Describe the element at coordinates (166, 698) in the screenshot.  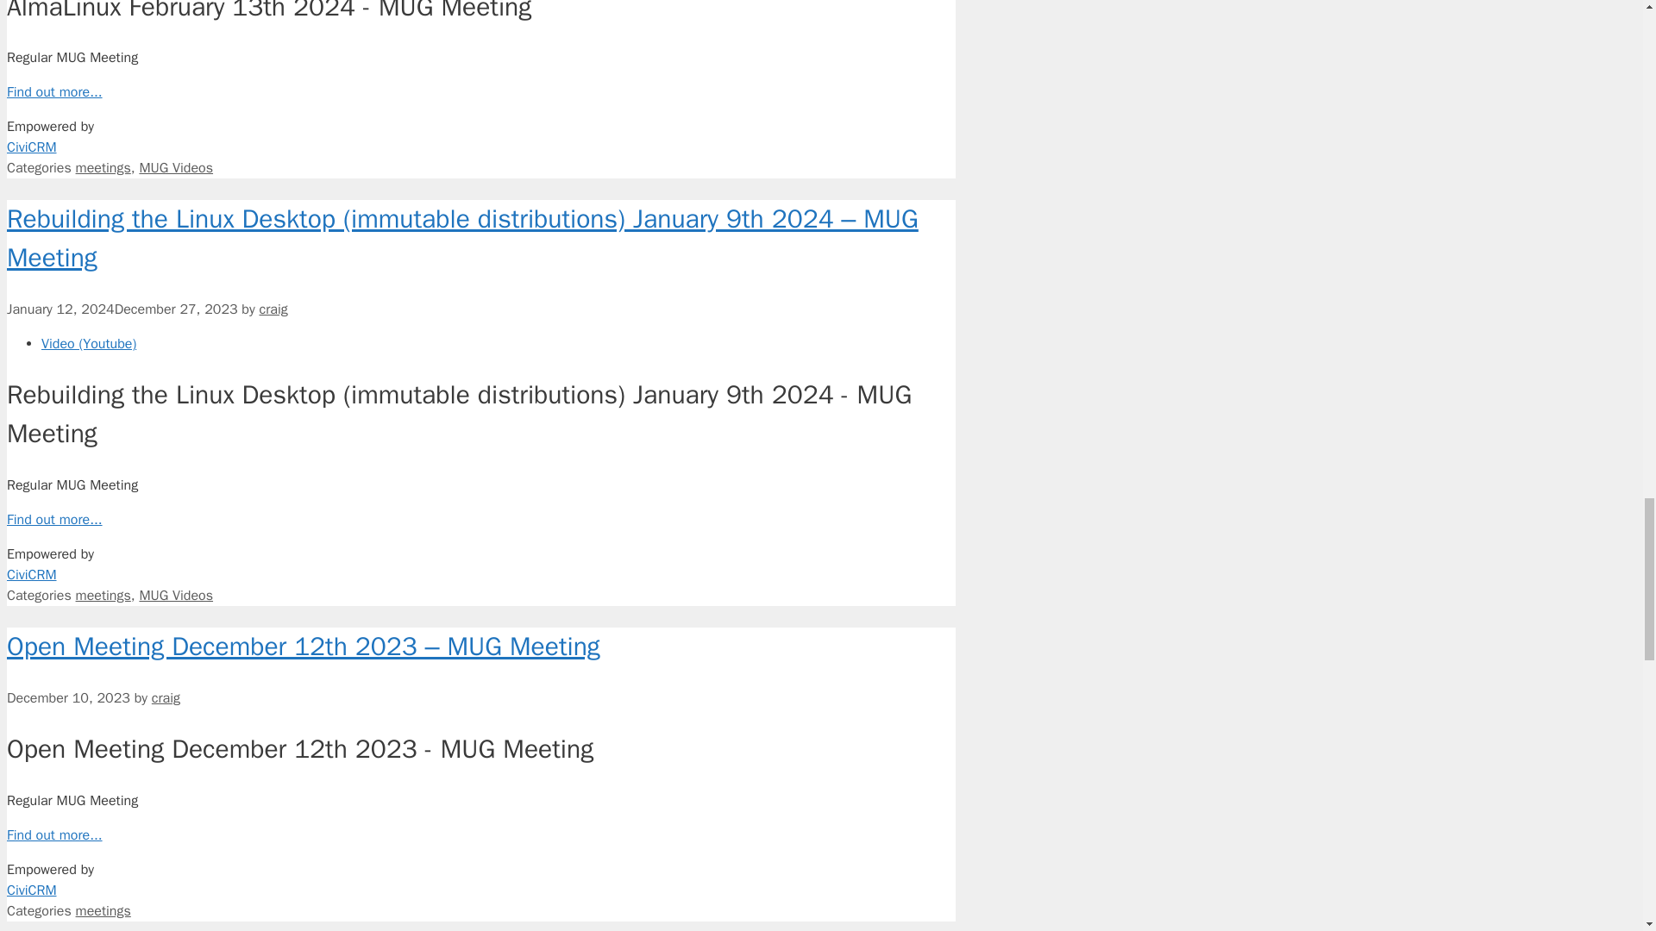
I see `View all posts by craig` at that location.